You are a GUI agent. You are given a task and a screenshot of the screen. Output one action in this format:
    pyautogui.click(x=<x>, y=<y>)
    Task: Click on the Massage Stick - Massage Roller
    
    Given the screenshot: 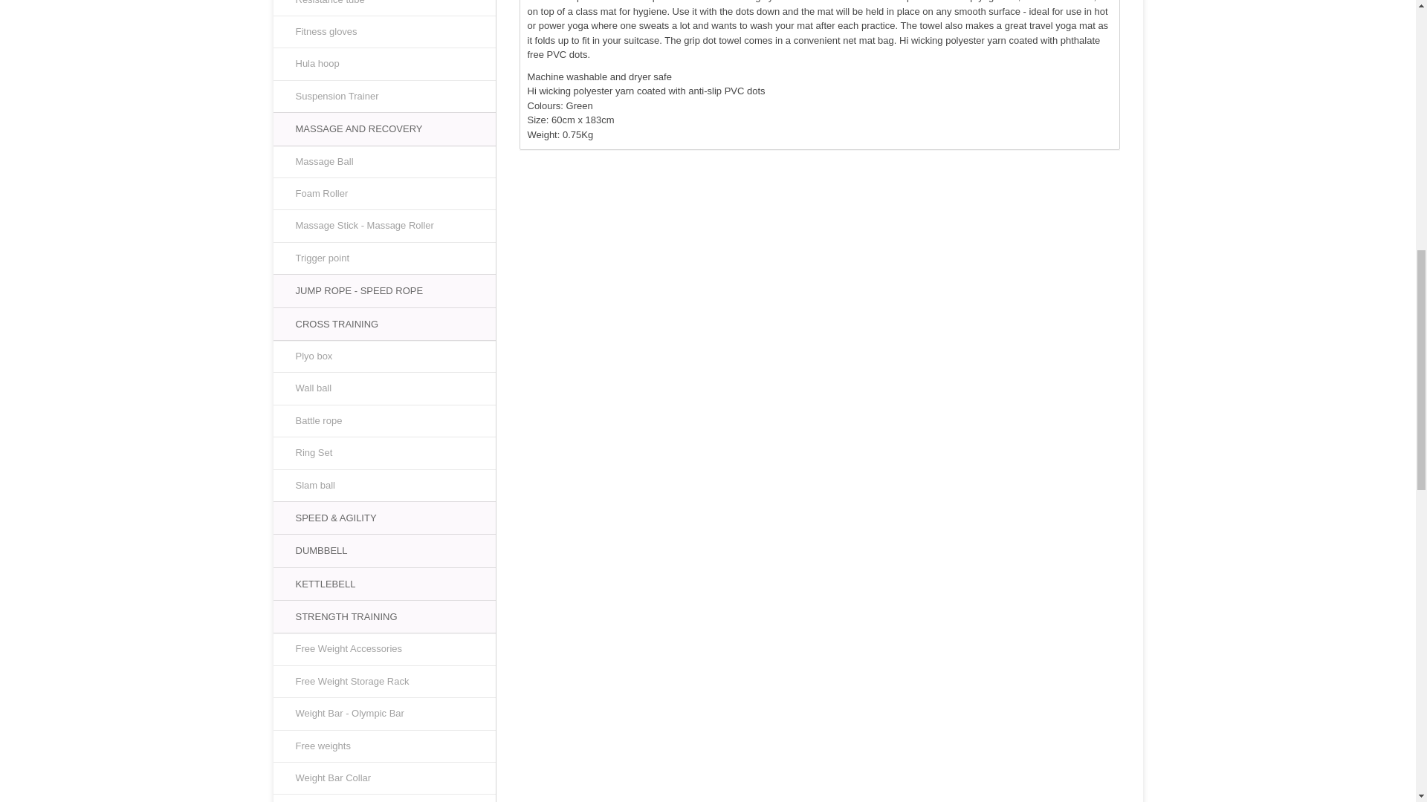 What is the action you would take?
    pyautogui.click(x=384, y=226)
    